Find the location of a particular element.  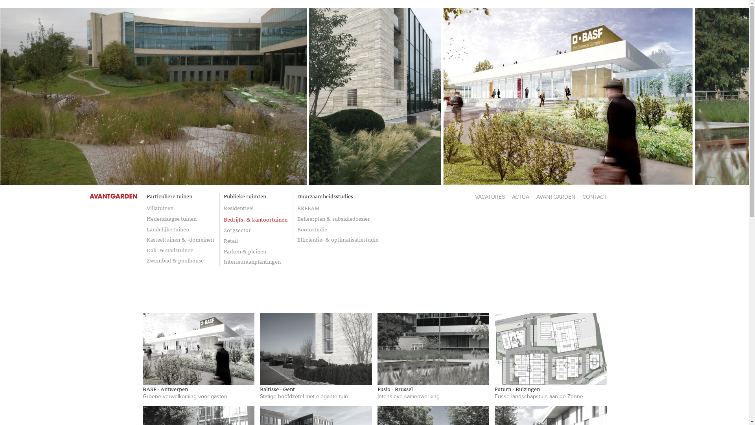

CONTACT is located at coordinates (594, 197).